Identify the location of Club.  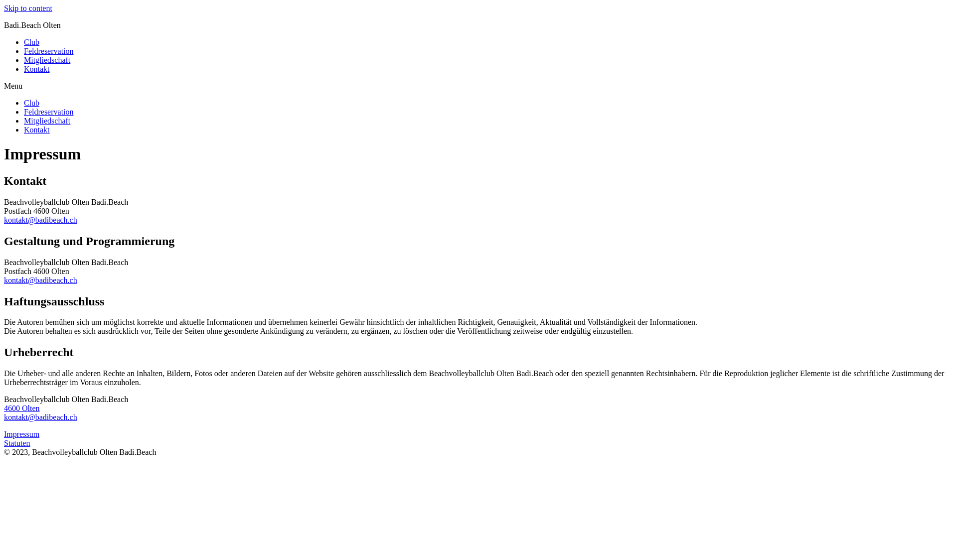
(32, 42).